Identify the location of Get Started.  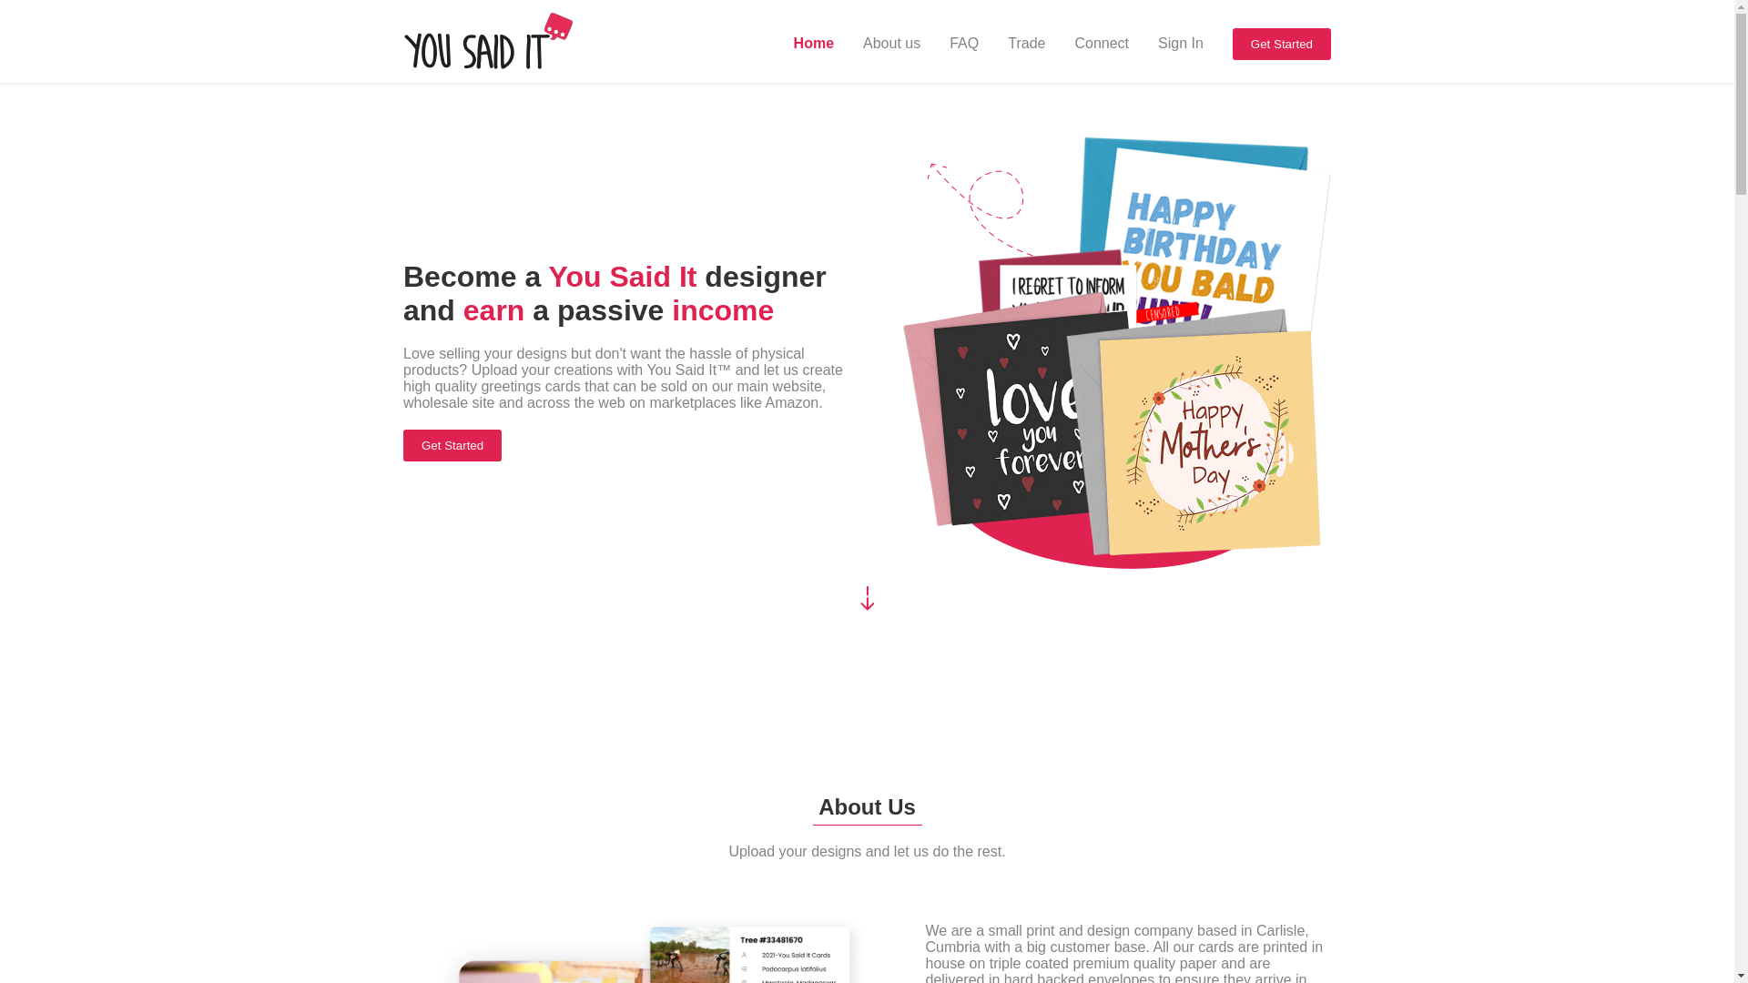
(452, 444).